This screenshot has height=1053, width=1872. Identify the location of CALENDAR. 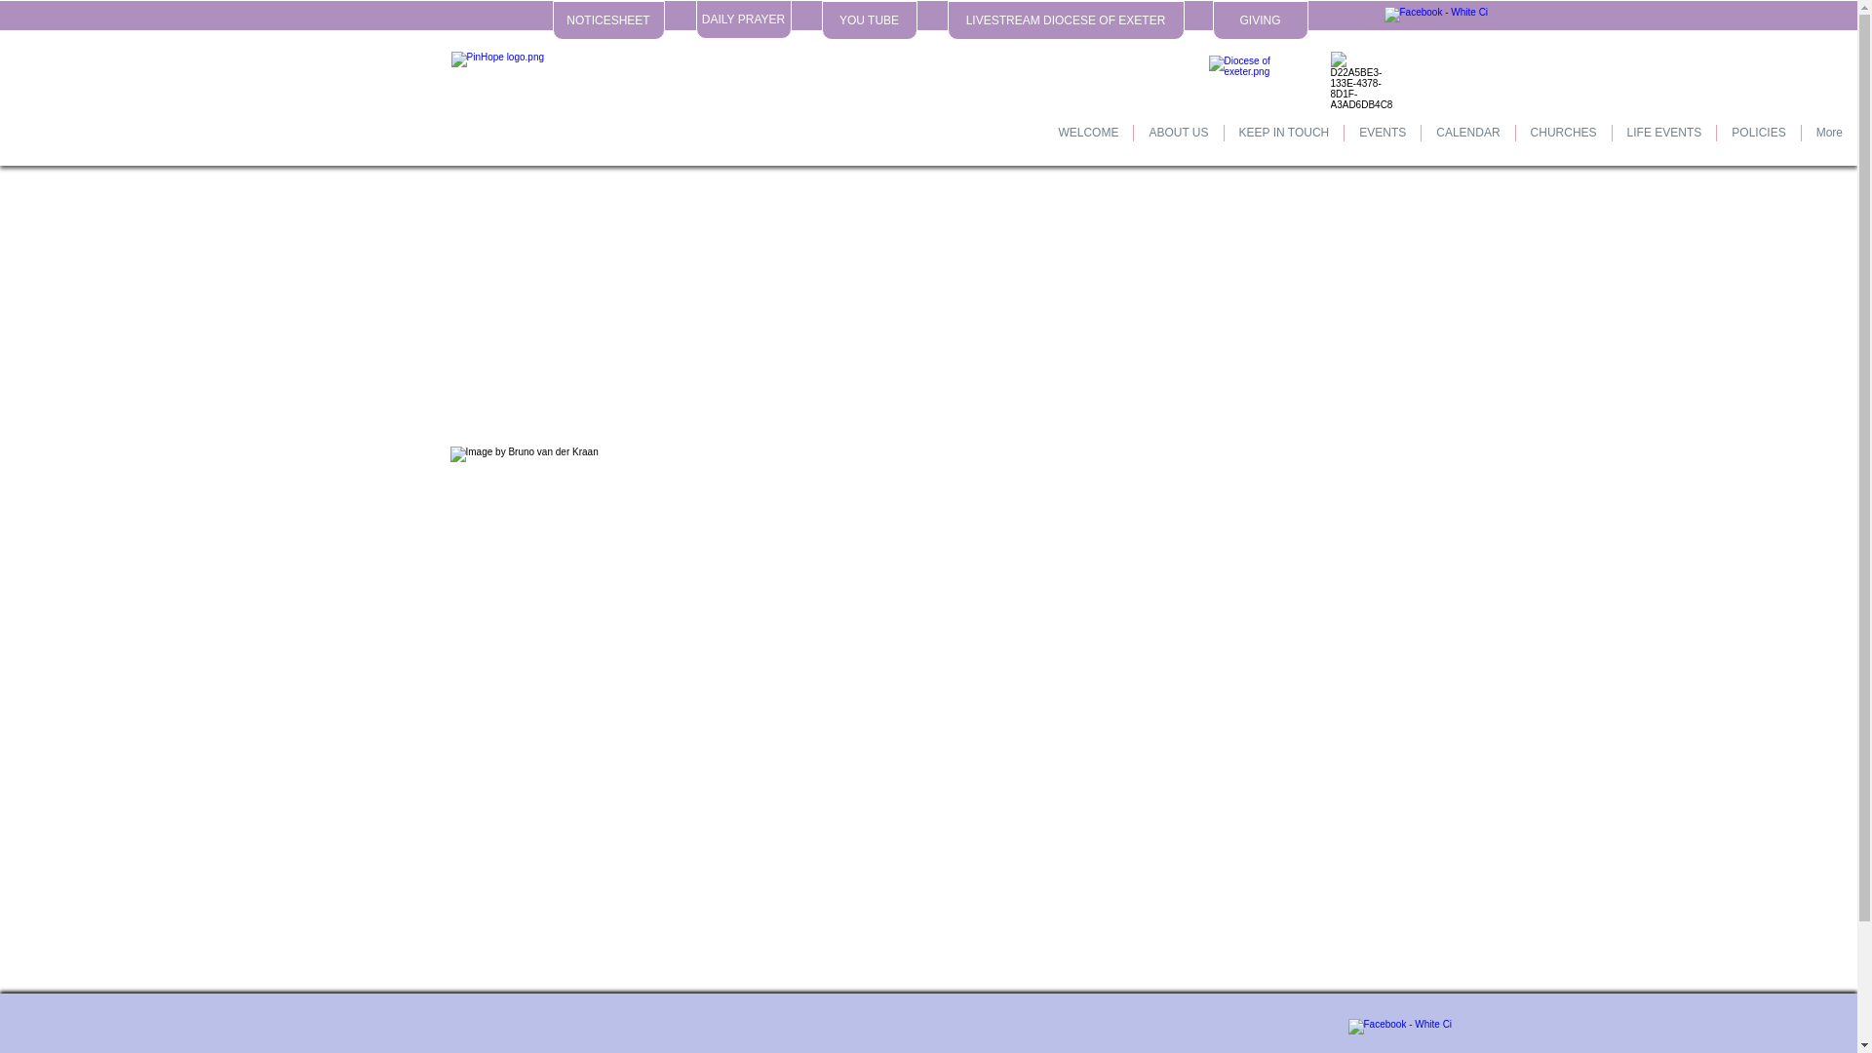
(1467, 144).